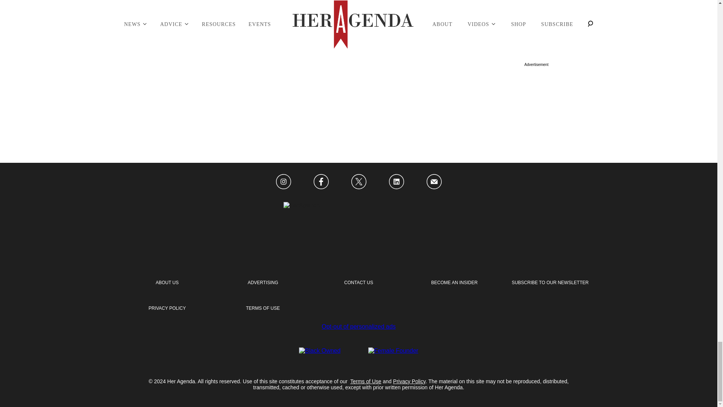  Describe the element at coordinates (167, 283) in the screenshot. I see `About Us` at that location.